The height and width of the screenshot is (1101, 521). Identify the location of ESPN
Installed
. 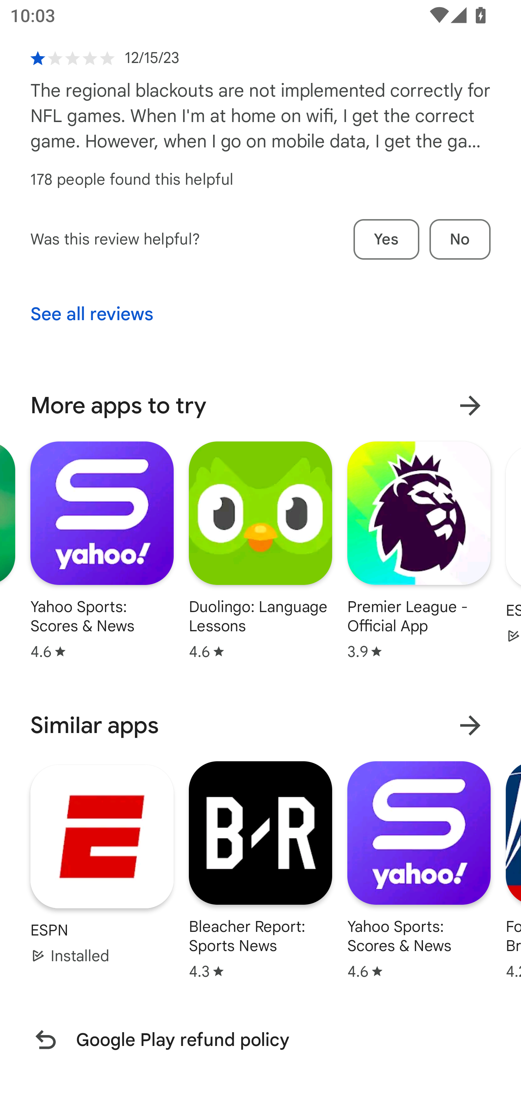
(102, 864).